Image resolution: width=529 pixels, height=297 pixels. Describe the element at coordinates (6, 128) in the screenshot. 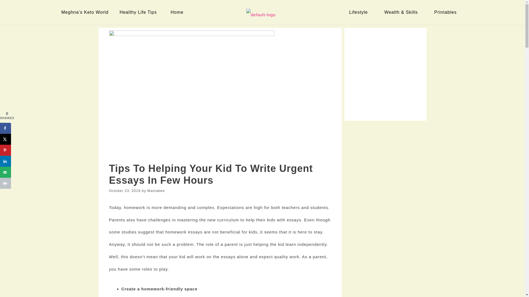

I see `Share on Facebook` at that location.